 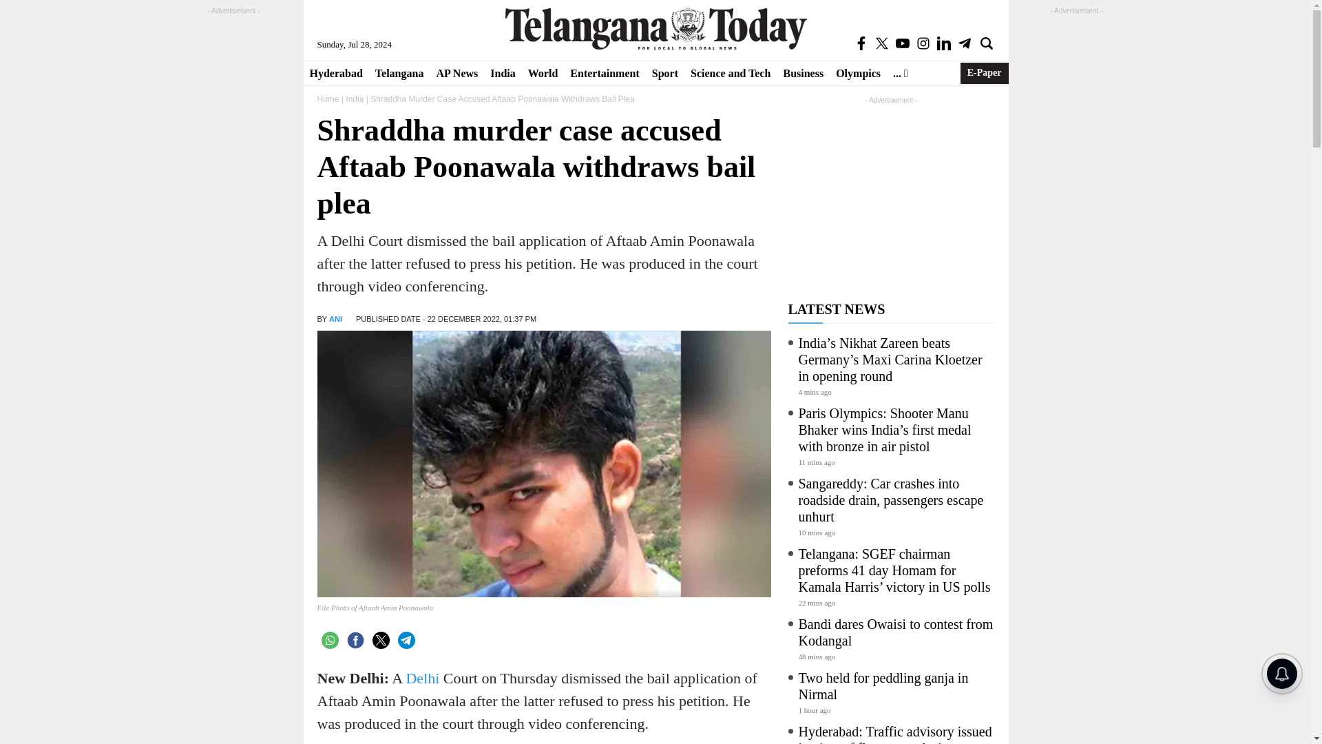 What do you see at coordinates (543, 73) in the screenshot?
I see `World` at bounding box center [543, 73].